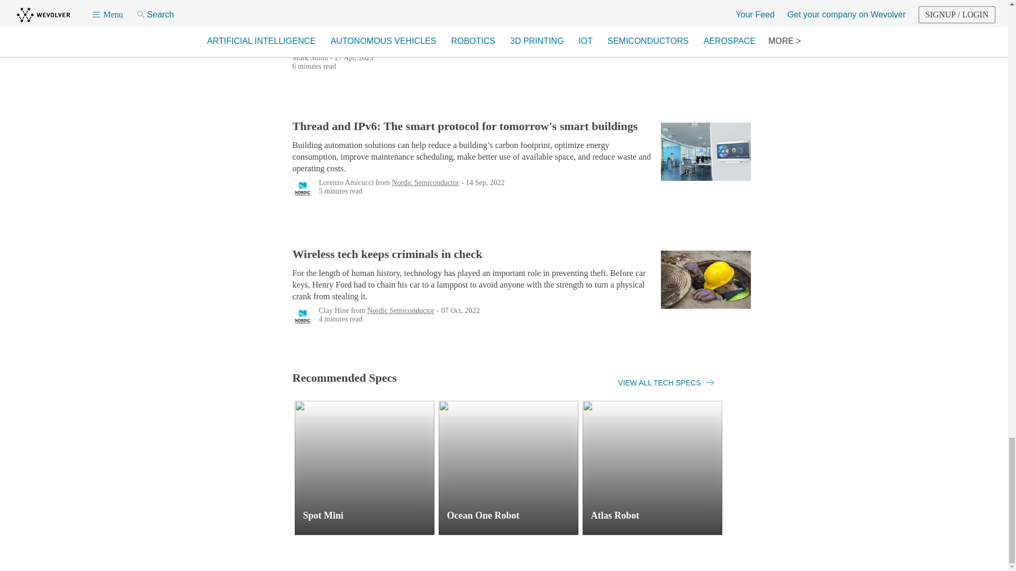 Image resolution: width=1016 pixels, height=571 pixels. Describe the element at coordinates (425, 182) in the screenshot. I see `Nordic Semiconductor` at that location.